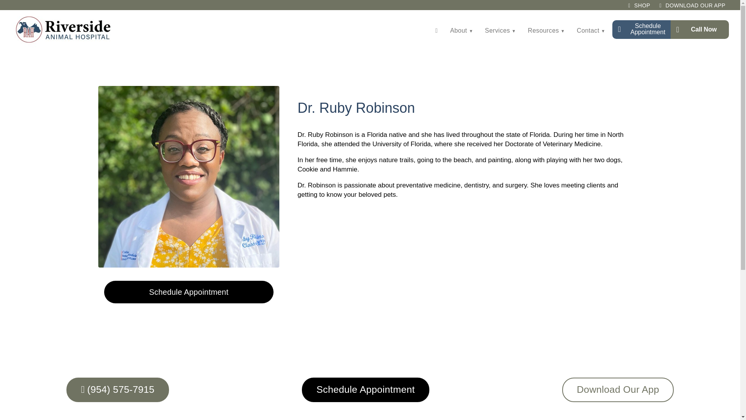 This screenshot has width=746, height=420. I want to click on Schedule Appointment, so click(641, 30).